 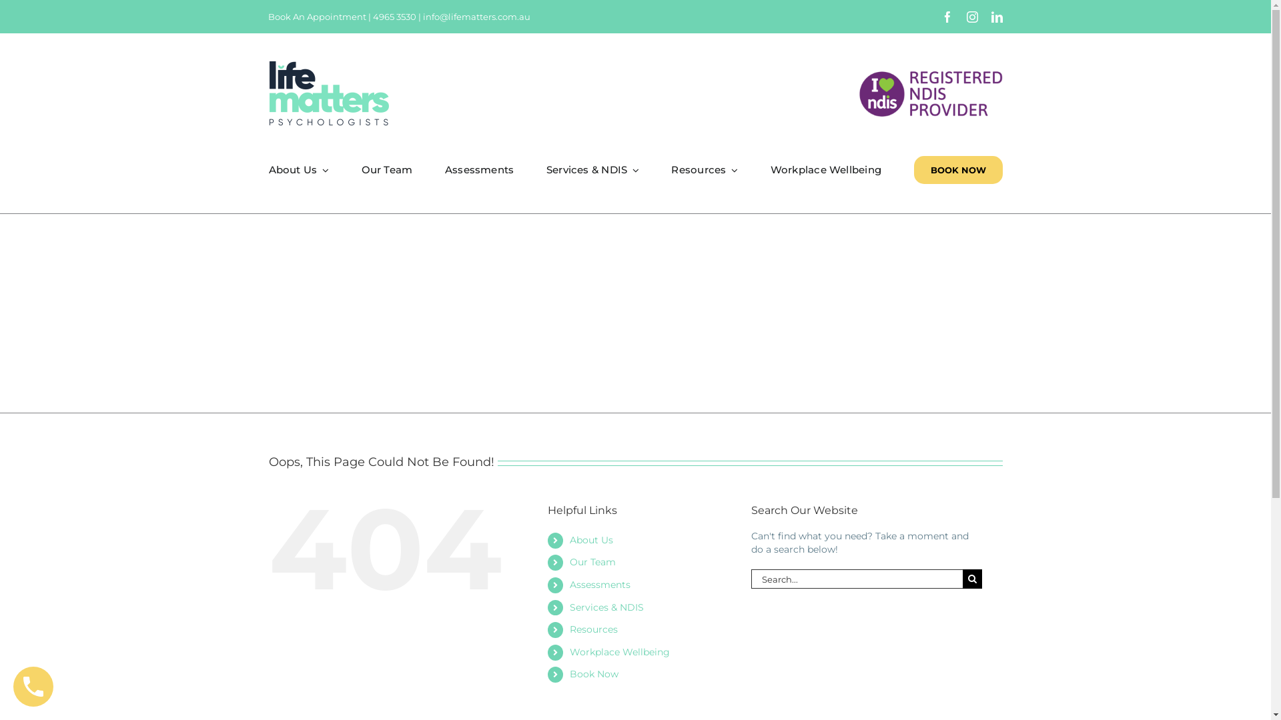 What do you see at coordinates (387, 170) in the screenshot?
I see `Our Team` at bounding box center [387, 170].